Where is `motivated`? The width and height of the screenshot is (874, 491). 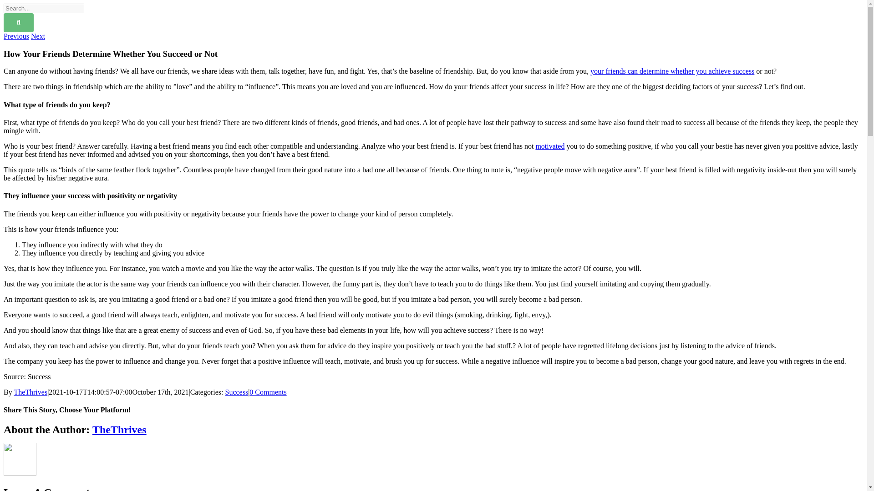 motivated is located at coordinates (550, 146).